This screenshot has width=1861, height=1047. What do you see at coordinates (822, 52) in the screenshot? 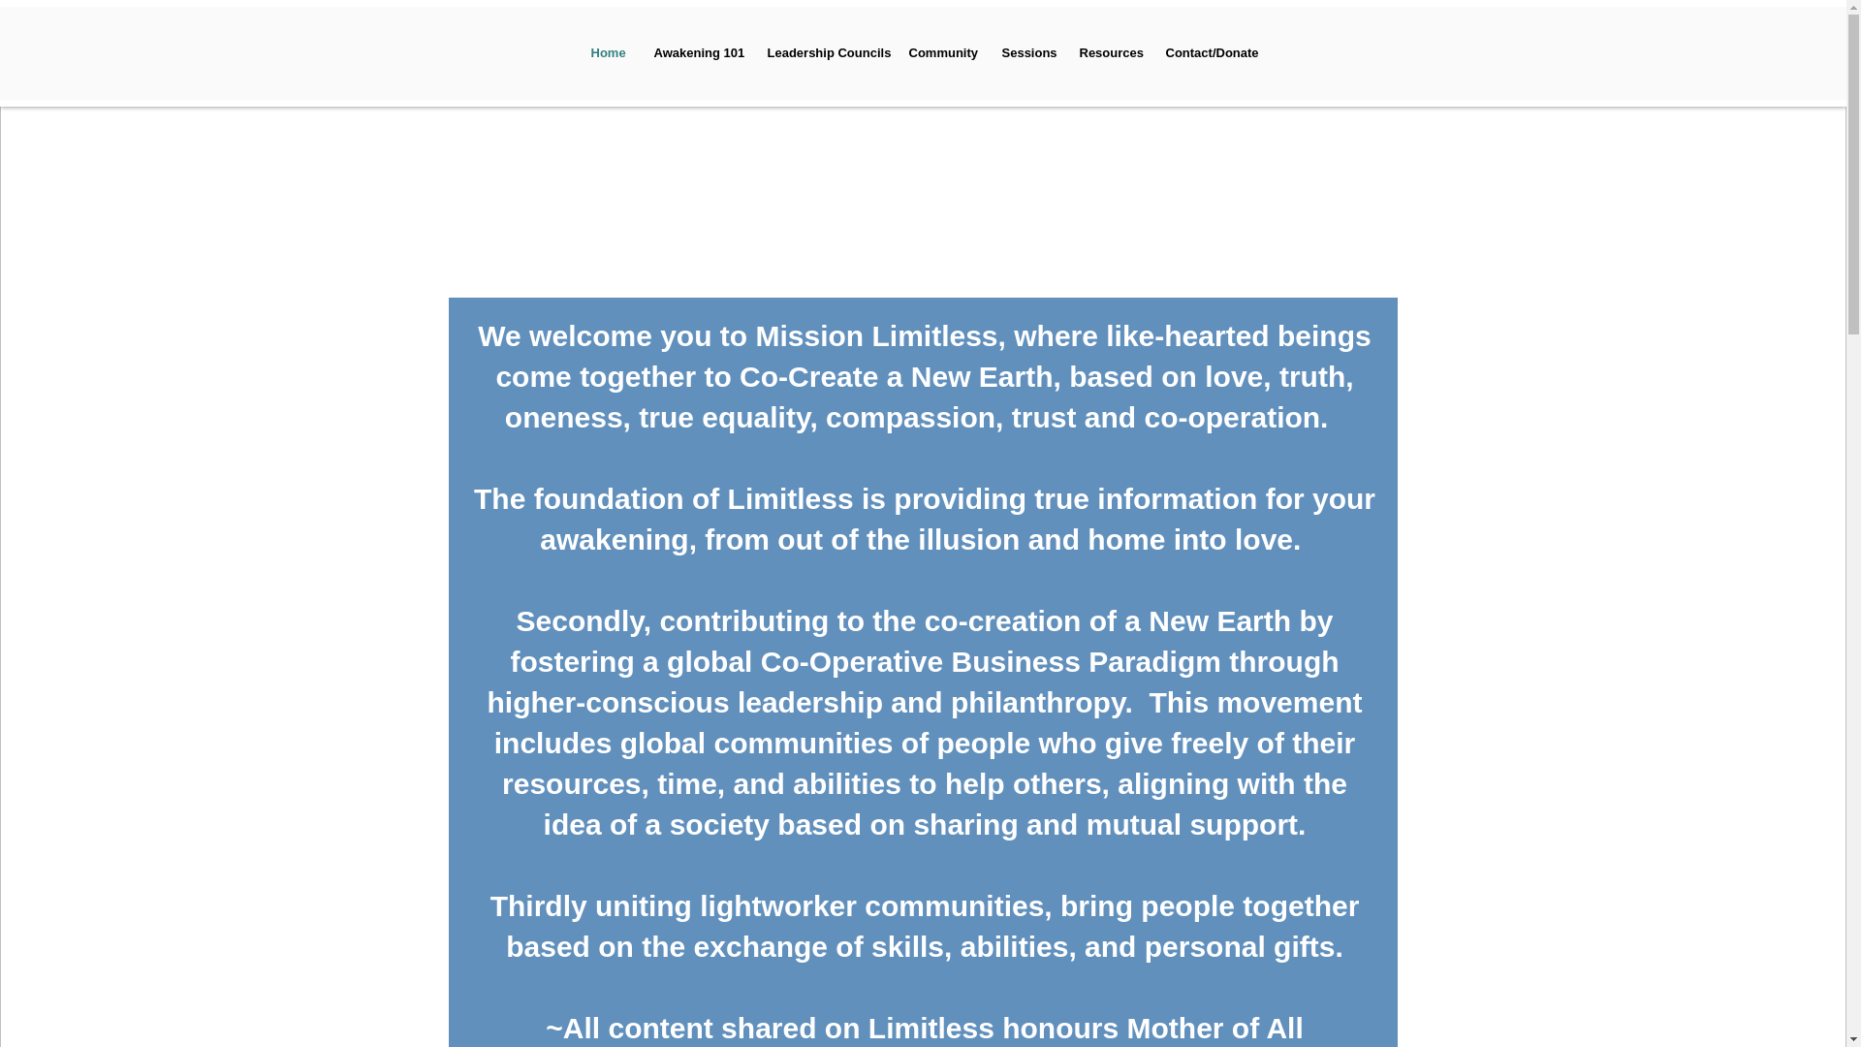
I see `Leadership Councils` at bounding box center [822, 52].